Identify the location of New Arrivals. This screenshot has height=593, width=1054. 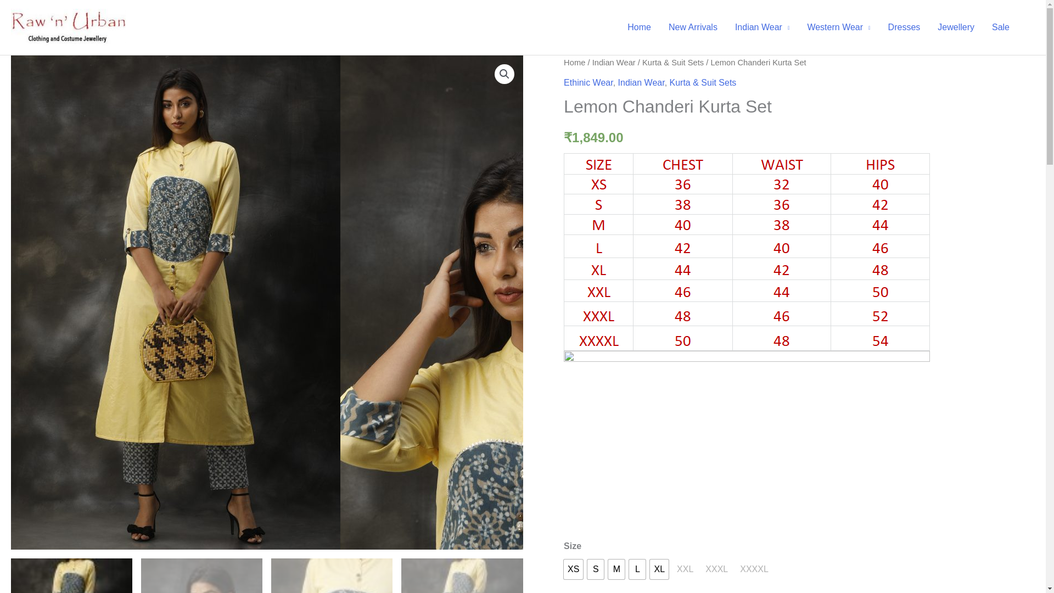
(693, 27).